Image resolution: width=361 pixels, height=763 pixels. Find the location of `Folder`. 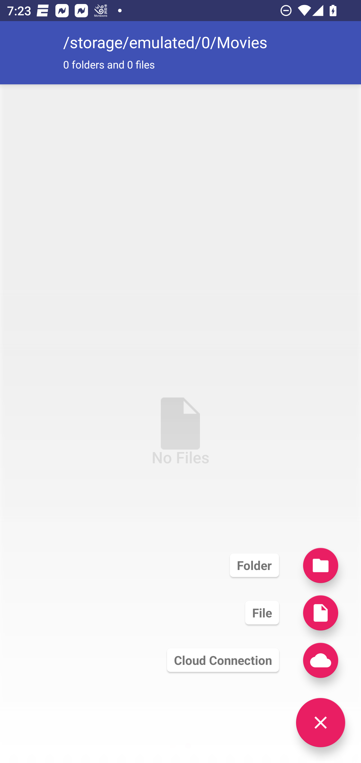

Folder is located at coordinates (254, 565).